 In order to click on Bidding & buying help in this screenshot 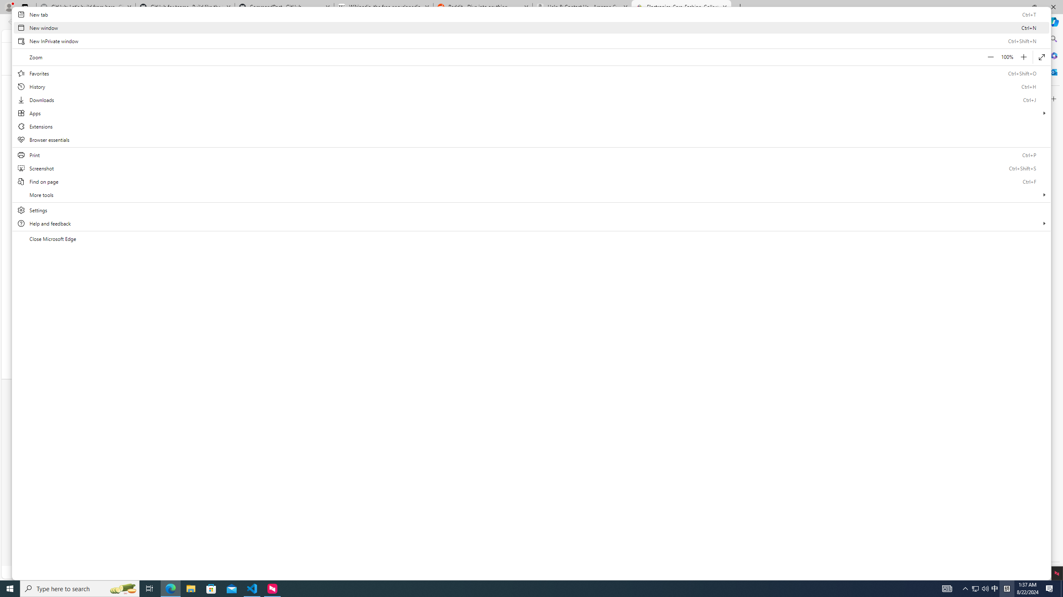, I will do `click(301, 438)`.